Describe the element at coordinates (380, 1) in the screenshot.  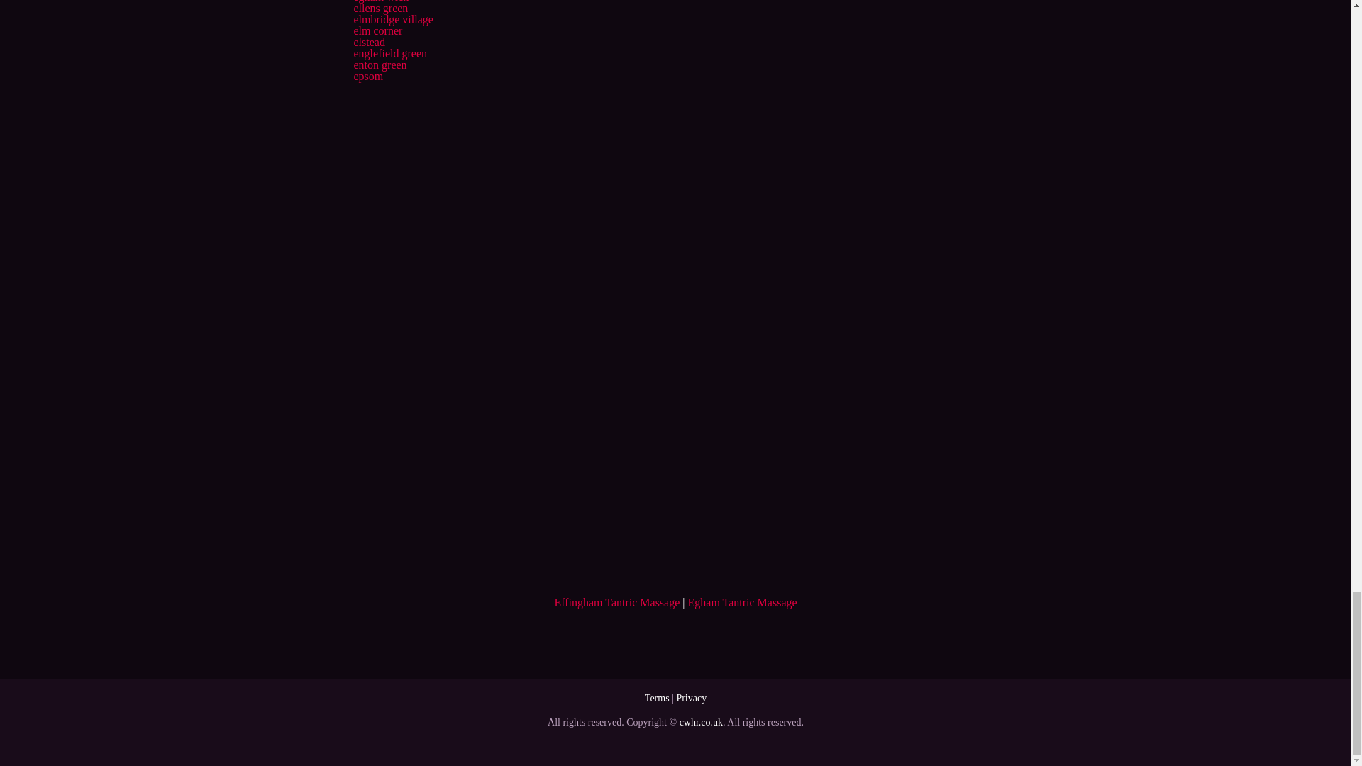
I see `egham wick` at that location.